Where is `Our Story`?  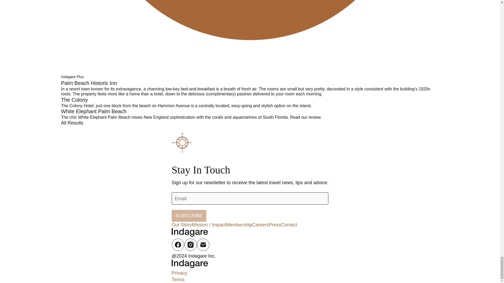 Our Story is located at coordinates (182, 225).